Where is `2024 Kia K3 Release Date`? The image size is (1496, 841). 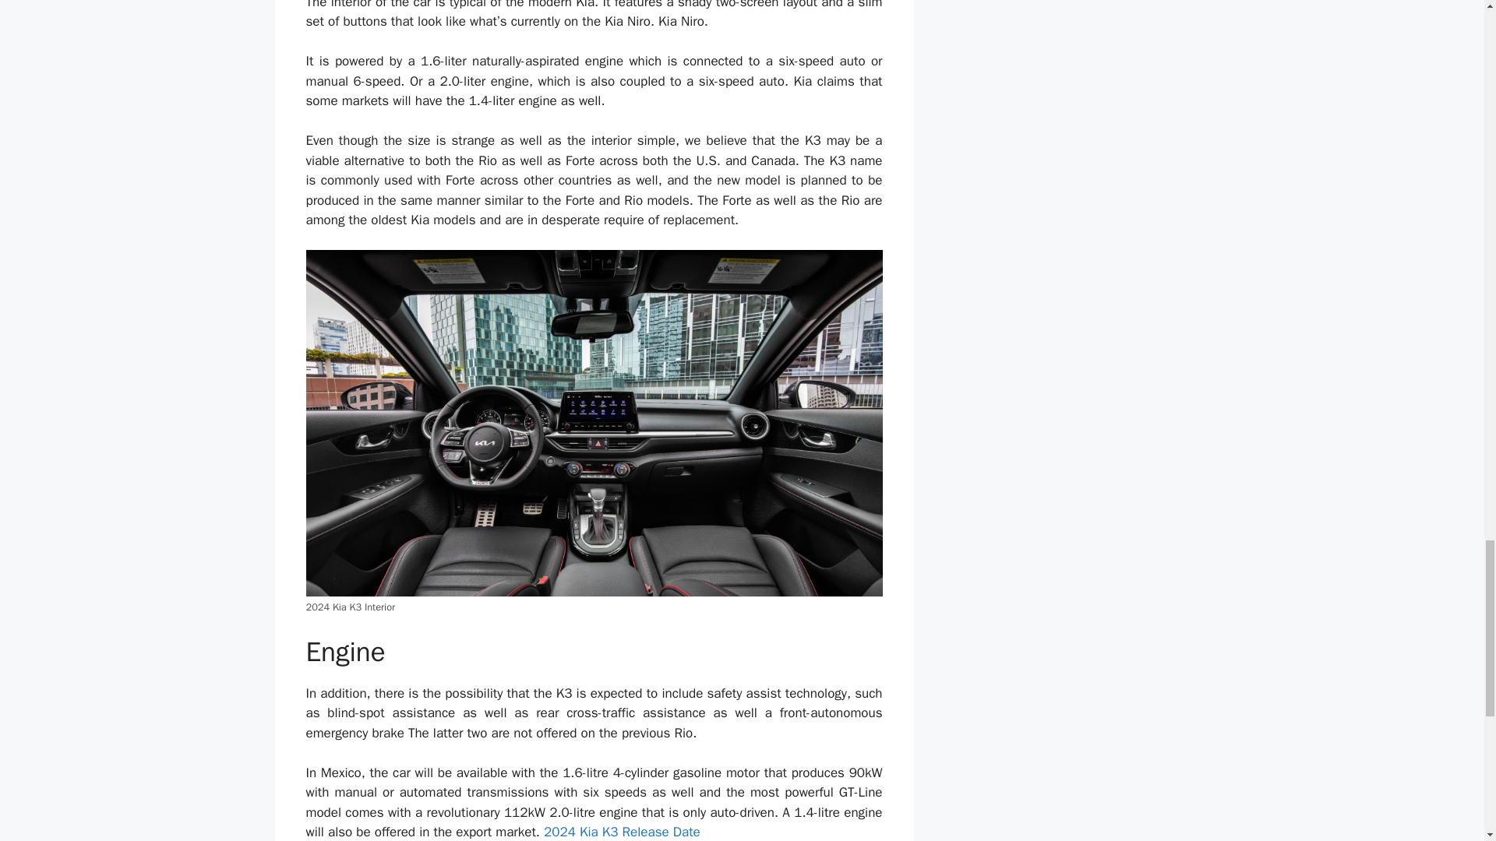
2024 Kia K3 Release Date is located at coordinates (622, 832).